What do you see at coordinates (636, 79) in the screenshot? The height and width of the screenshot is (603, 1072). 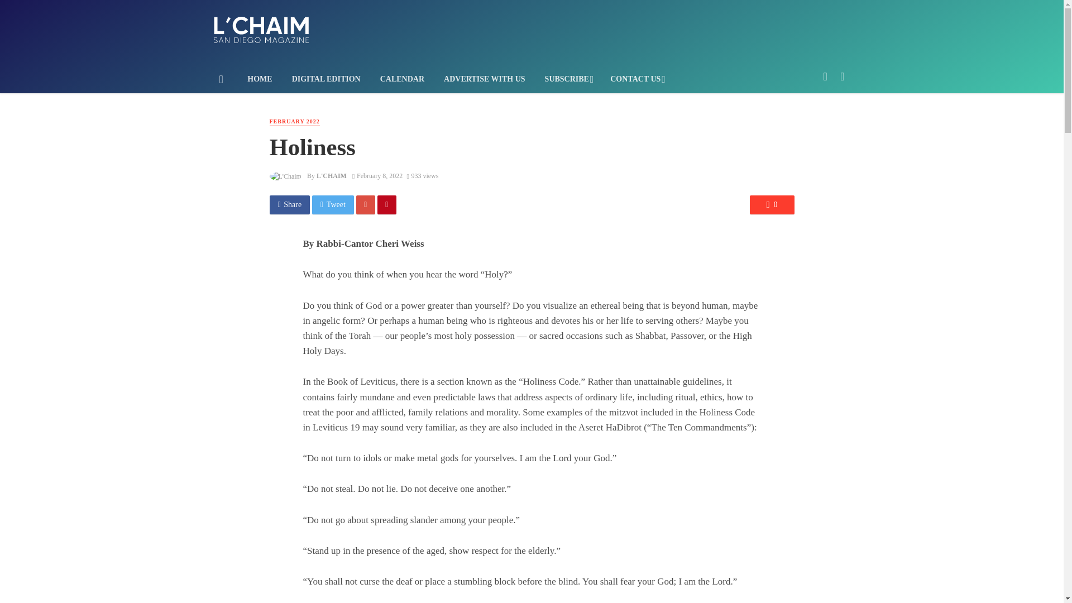 I see `CONTACT US` at bounding box center [636, 79].